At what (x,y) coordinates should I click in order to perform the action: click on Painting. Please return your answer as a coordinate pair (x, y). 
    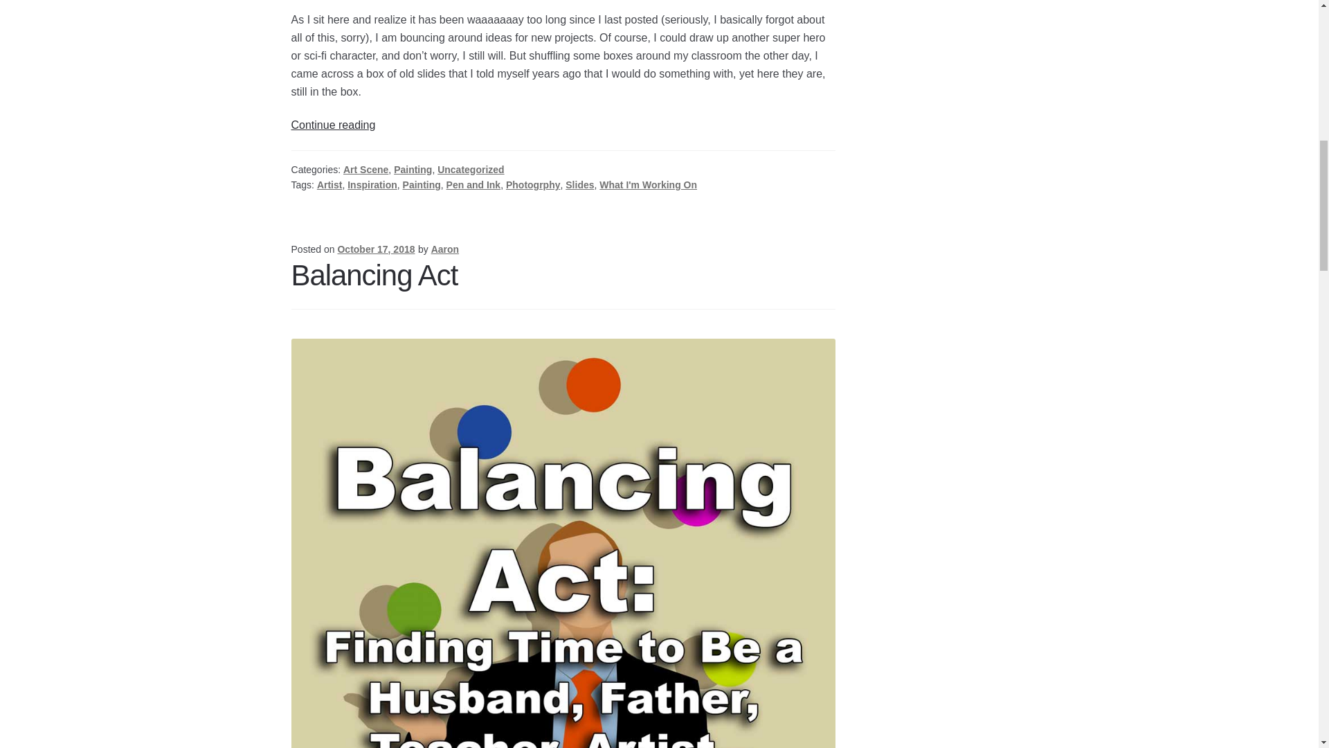
    Looking at the image, I should click on (413, 169).